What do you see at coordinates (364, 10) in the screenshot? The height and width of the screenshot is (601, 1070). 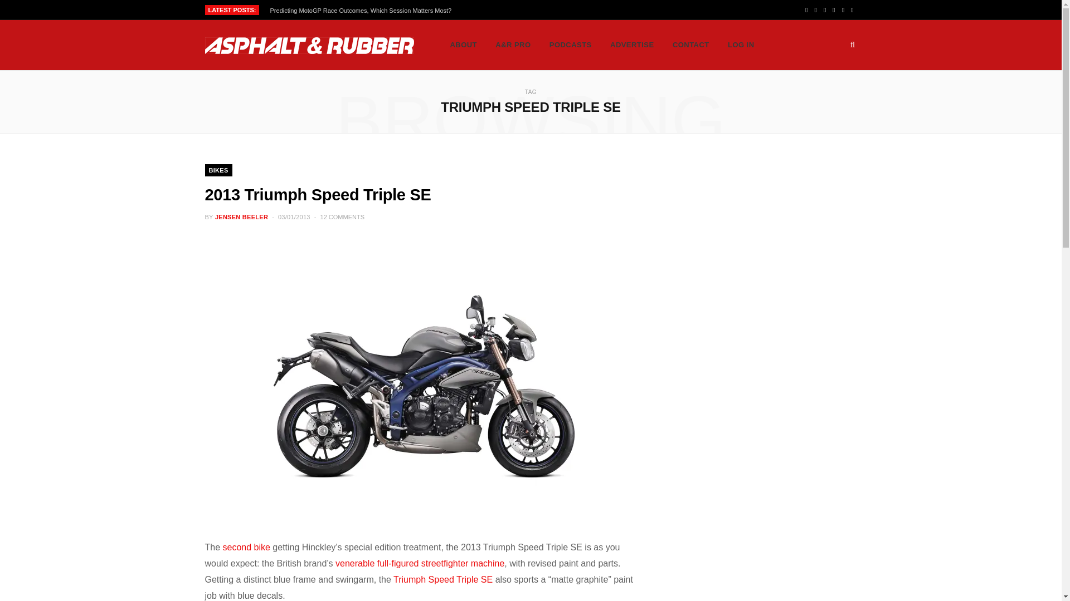 I see `Predicting MotoGP Race Outcomes, Which Session Matters Most?` at bounding box center [364, 10].